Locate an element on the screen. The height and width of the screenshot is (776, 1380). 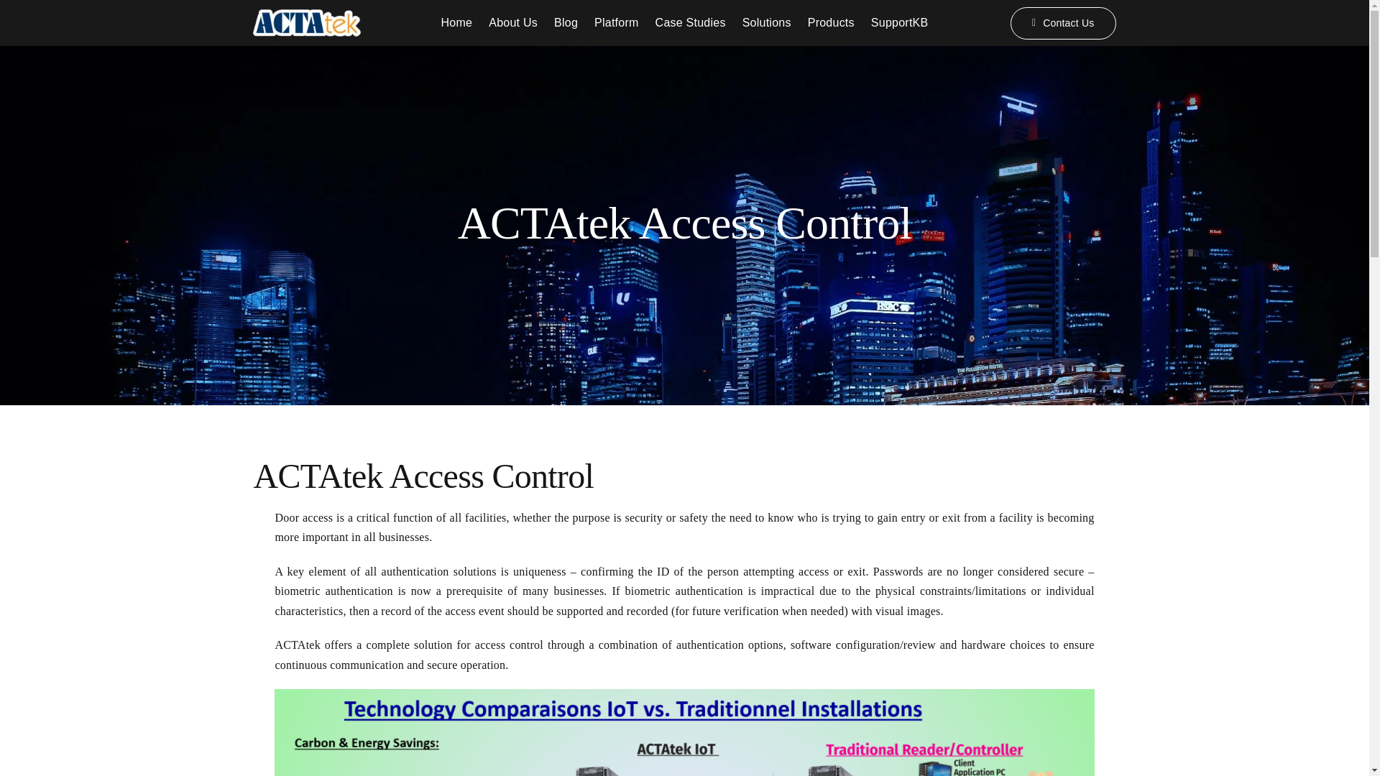
About Us is located at coordinates (513, 23).